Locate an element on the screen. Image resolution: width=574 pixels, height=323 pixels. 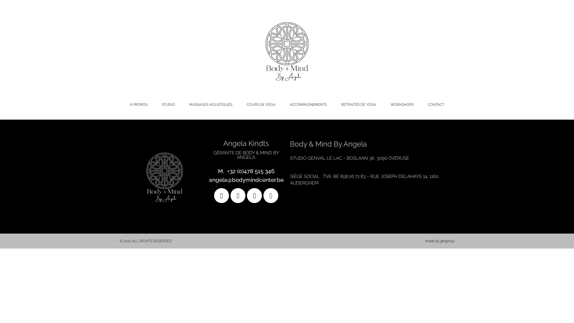
COURS DE YOGA is located at coordinates (261, 105).